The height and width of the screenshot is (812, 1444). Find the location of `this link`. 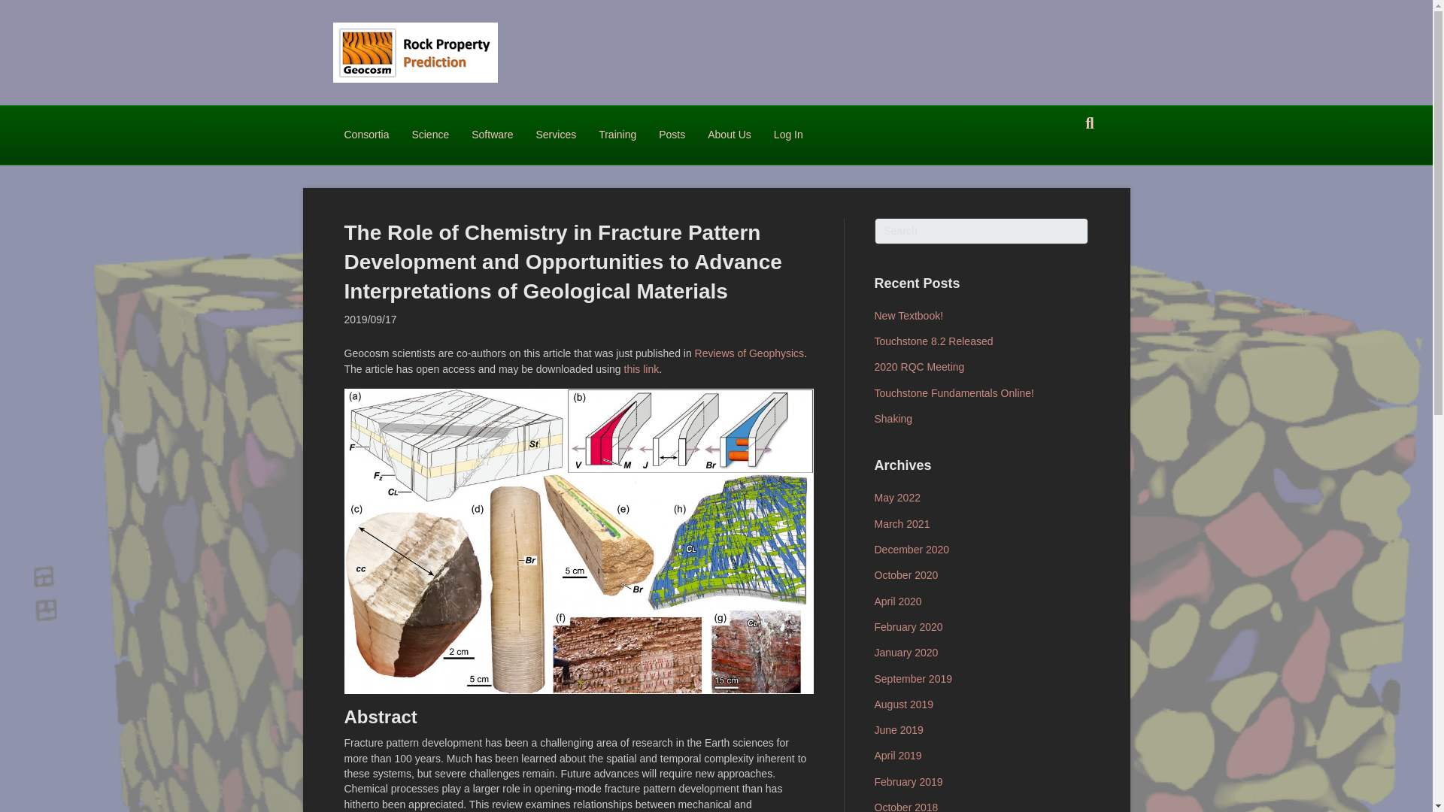

this link is located at coordinates (642, 368).